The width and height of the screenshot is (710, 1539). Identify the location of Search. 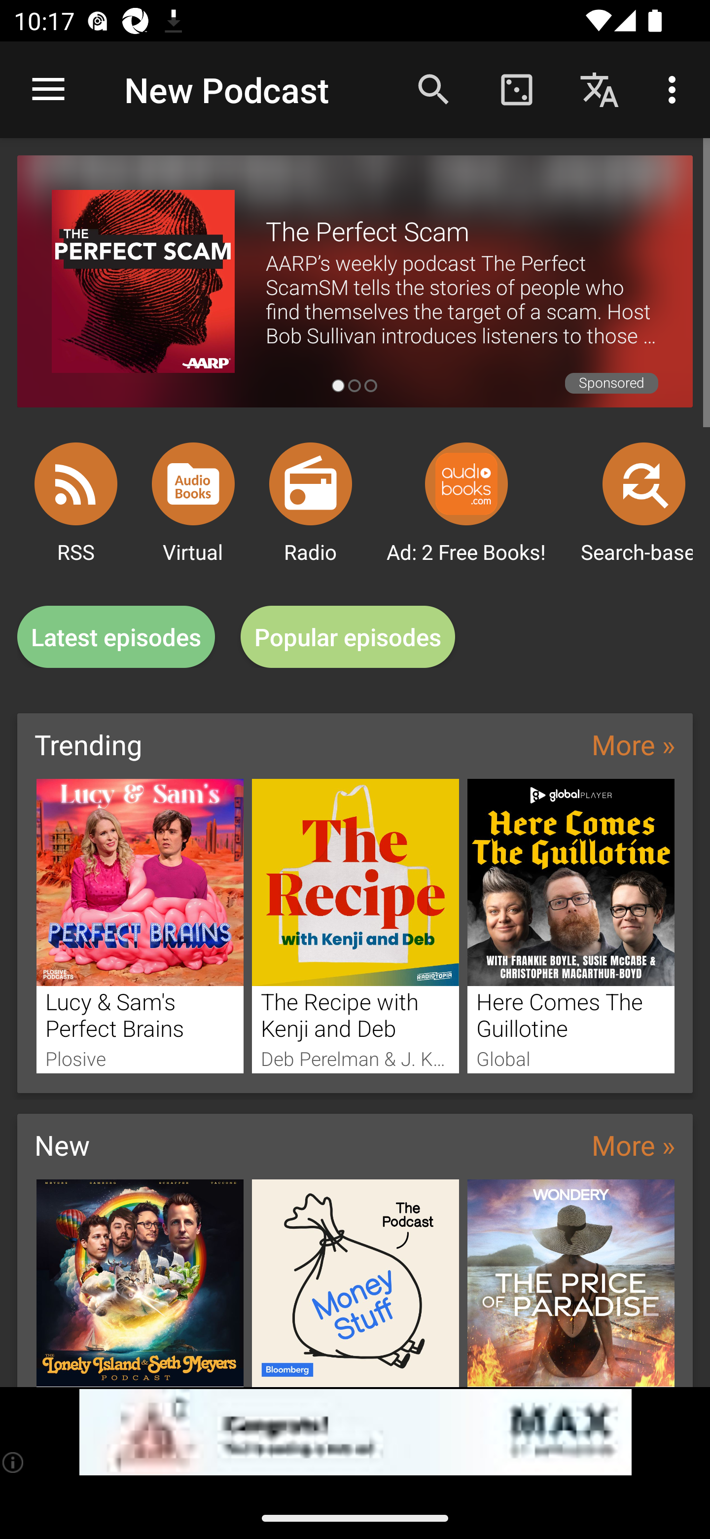
(434, 89).